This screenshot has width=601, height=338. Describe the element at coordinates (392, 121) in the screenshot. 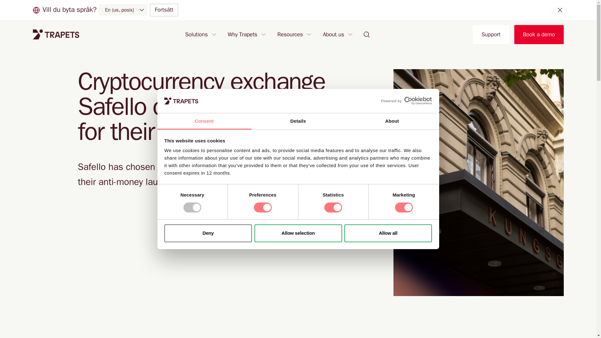

I see `About` at that location.